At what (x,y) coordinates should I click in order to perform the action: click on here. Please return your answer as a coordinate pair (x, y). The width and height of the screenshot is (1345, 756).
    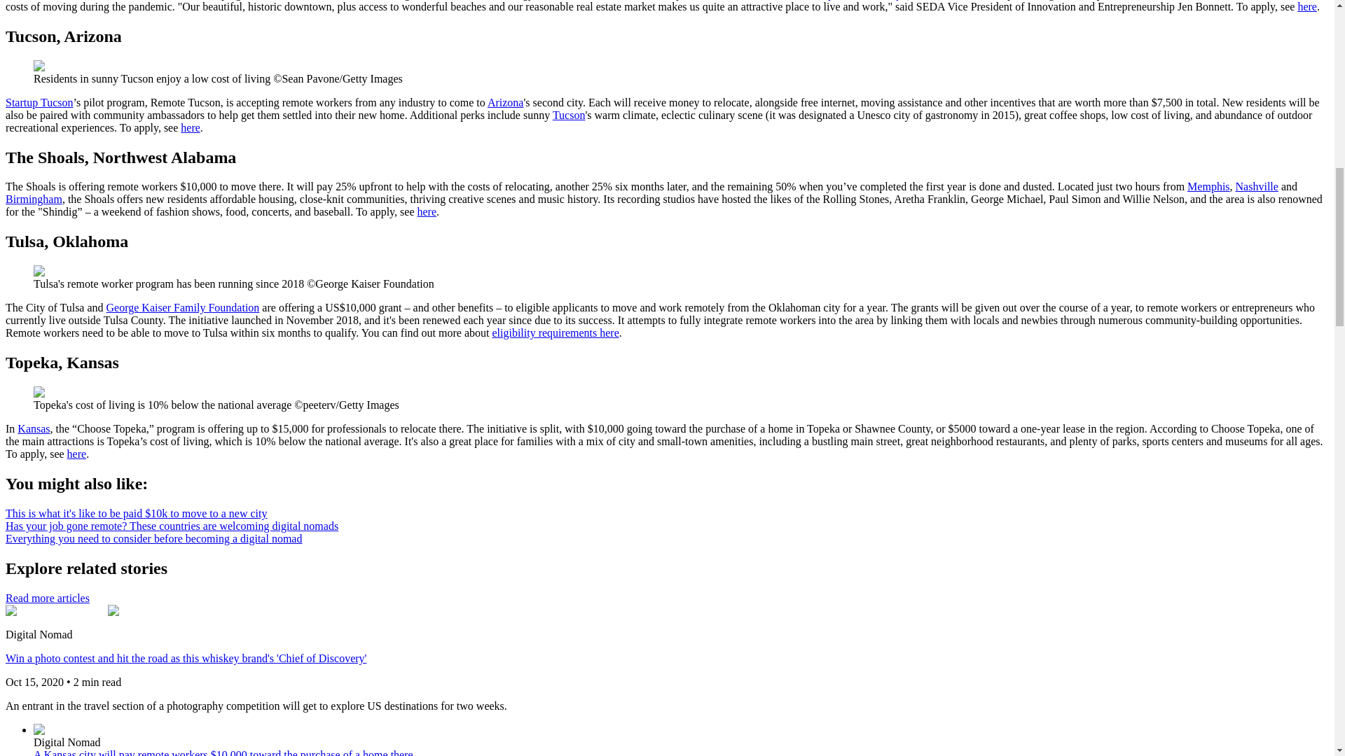
    Looking at the image, I should click on (1307, 7).